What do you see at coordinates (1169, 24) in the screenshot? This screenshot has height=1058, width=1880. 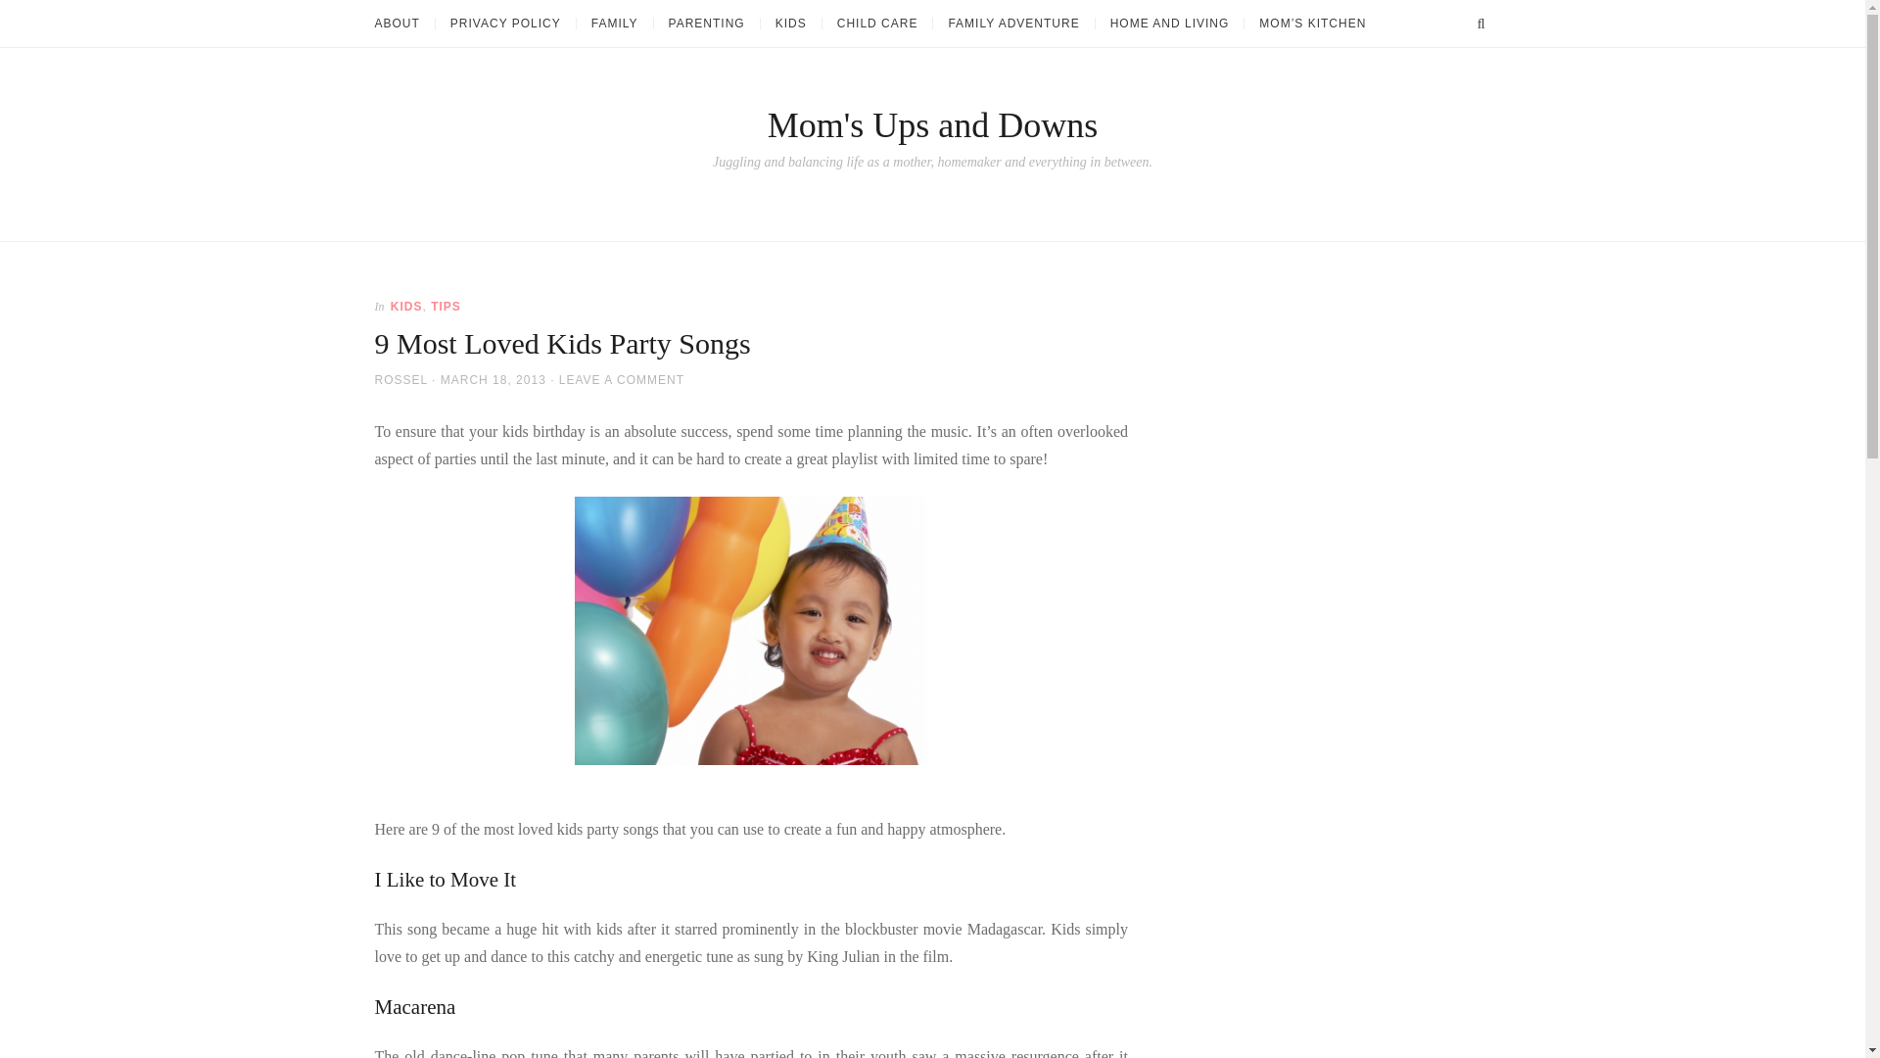 I see `HOME AND LIVING` at bounding box center [1169, 24].